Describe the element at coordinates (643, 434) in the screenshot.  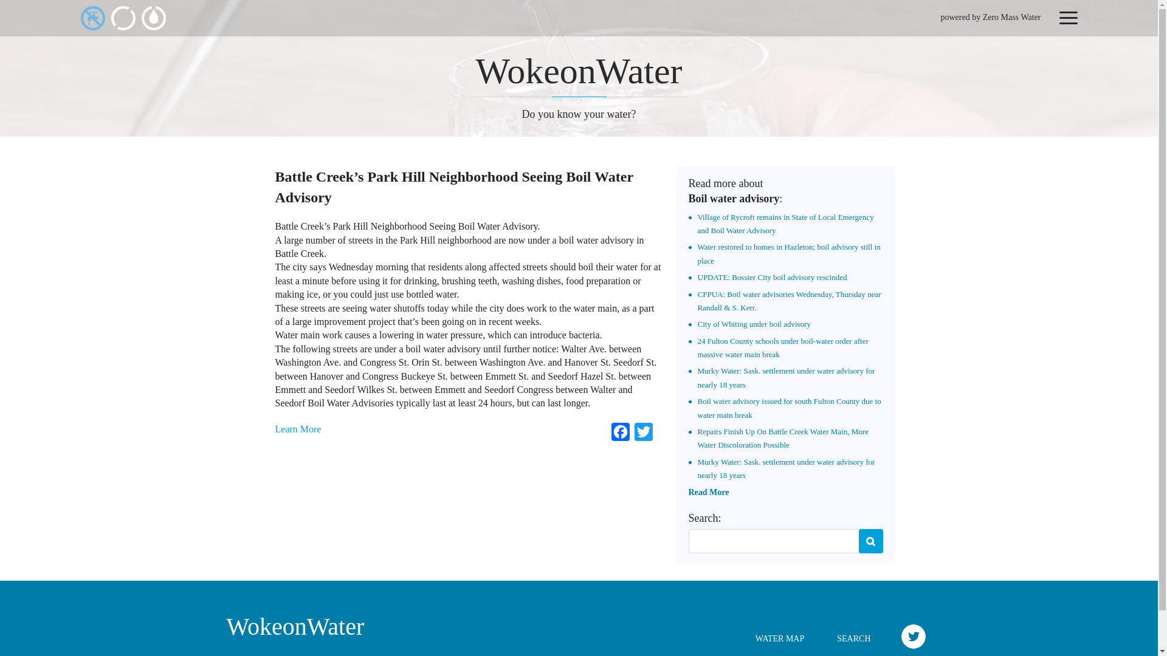
I see `Twitter` at that location.